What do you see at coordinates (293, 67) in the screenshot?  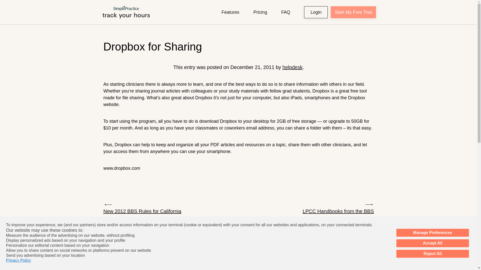 I see `helpdesk` at bounding box center [293, 67].